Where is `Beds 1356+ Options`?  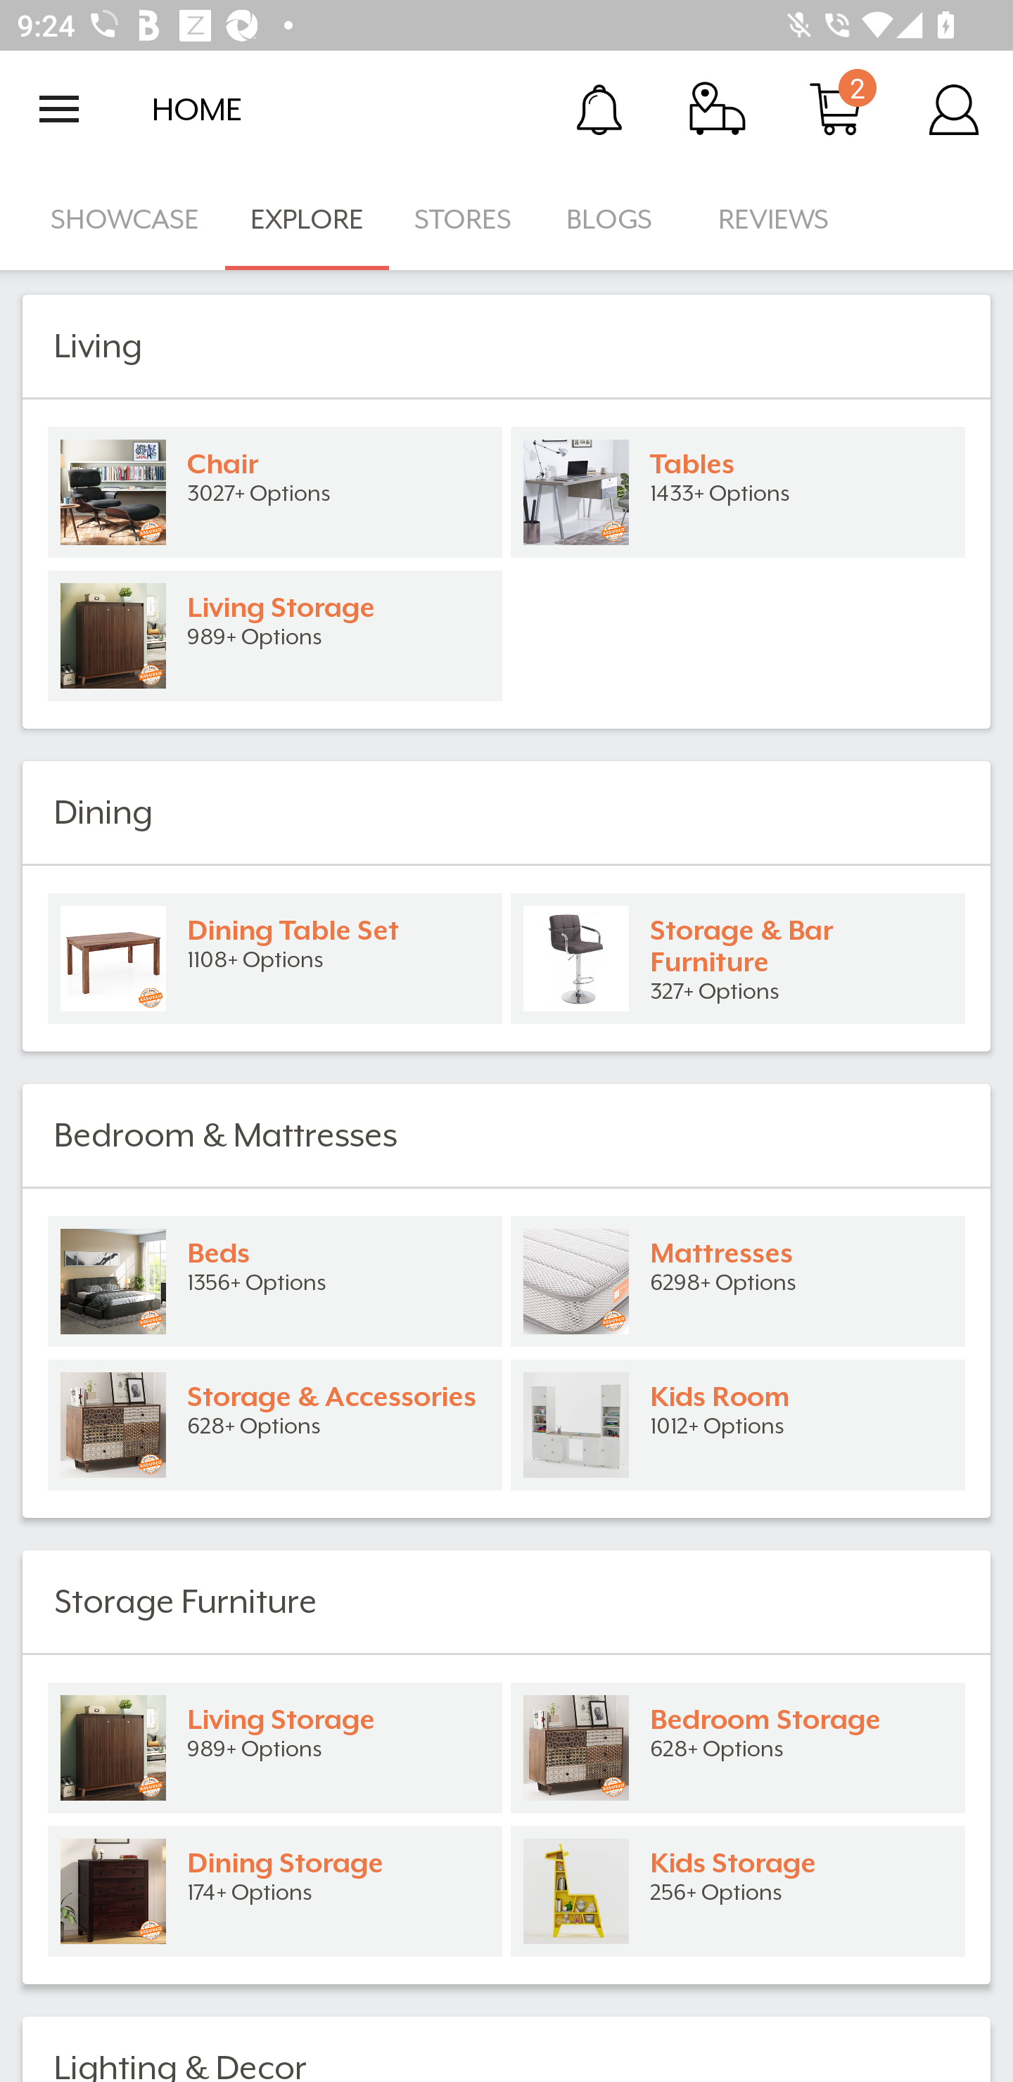
Beds 1356+ Options is located at coordinates (274, 1282).